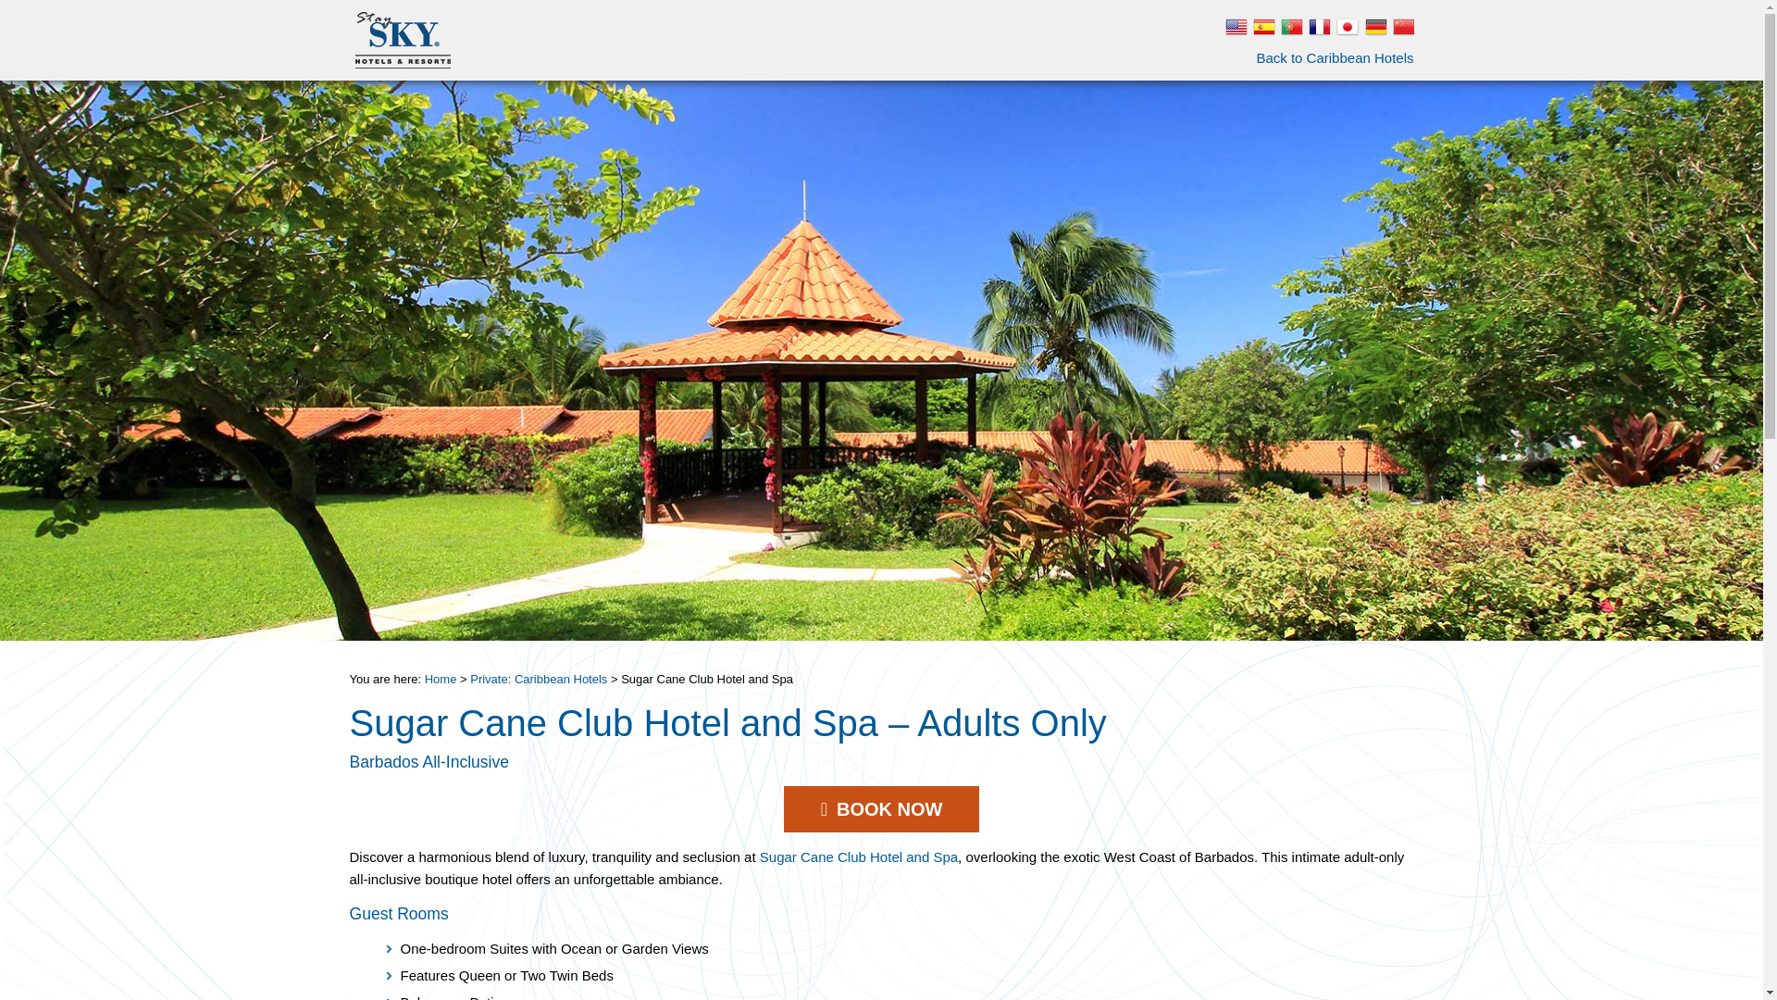 This screenshot has height=1000, width=1777. Describe the element at coordinates (1335, 57) in the screenshot. I see `Back to Caribbean Hotels` at that location.